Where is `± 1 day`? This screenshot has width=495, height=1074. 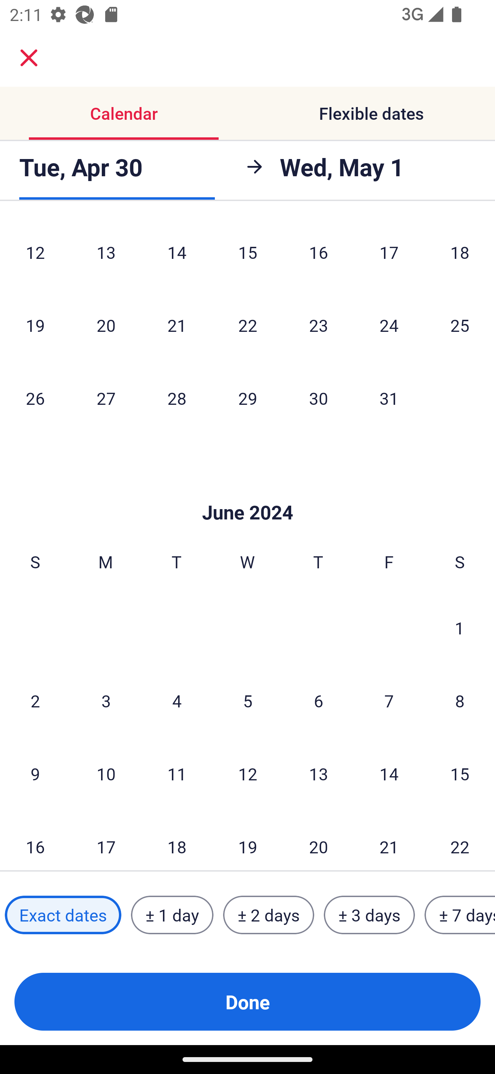
± 1 day is located at coordinates (172, 915).